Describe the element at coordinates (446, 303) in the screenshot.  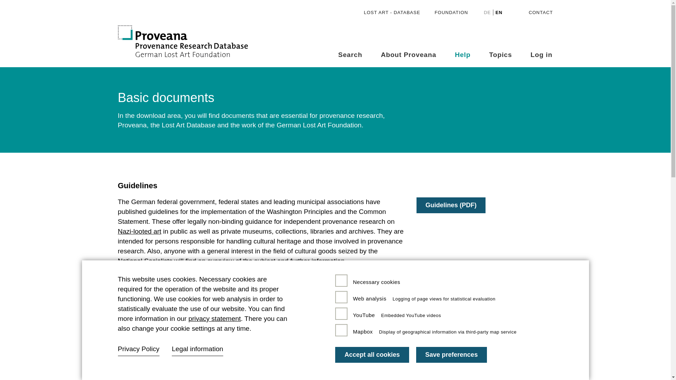
I see `Provenance Research Manual` at that location.